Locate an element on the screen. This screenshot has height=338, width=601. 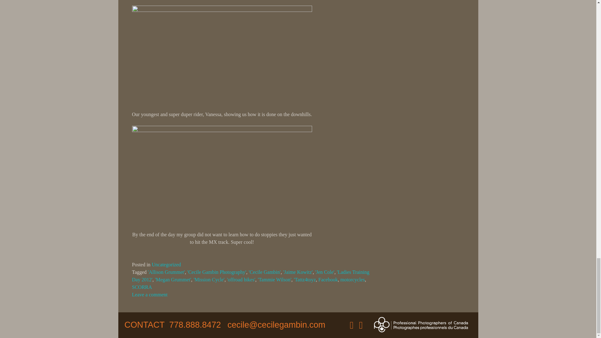
Leave a comment is located at coordinates (150, 295).